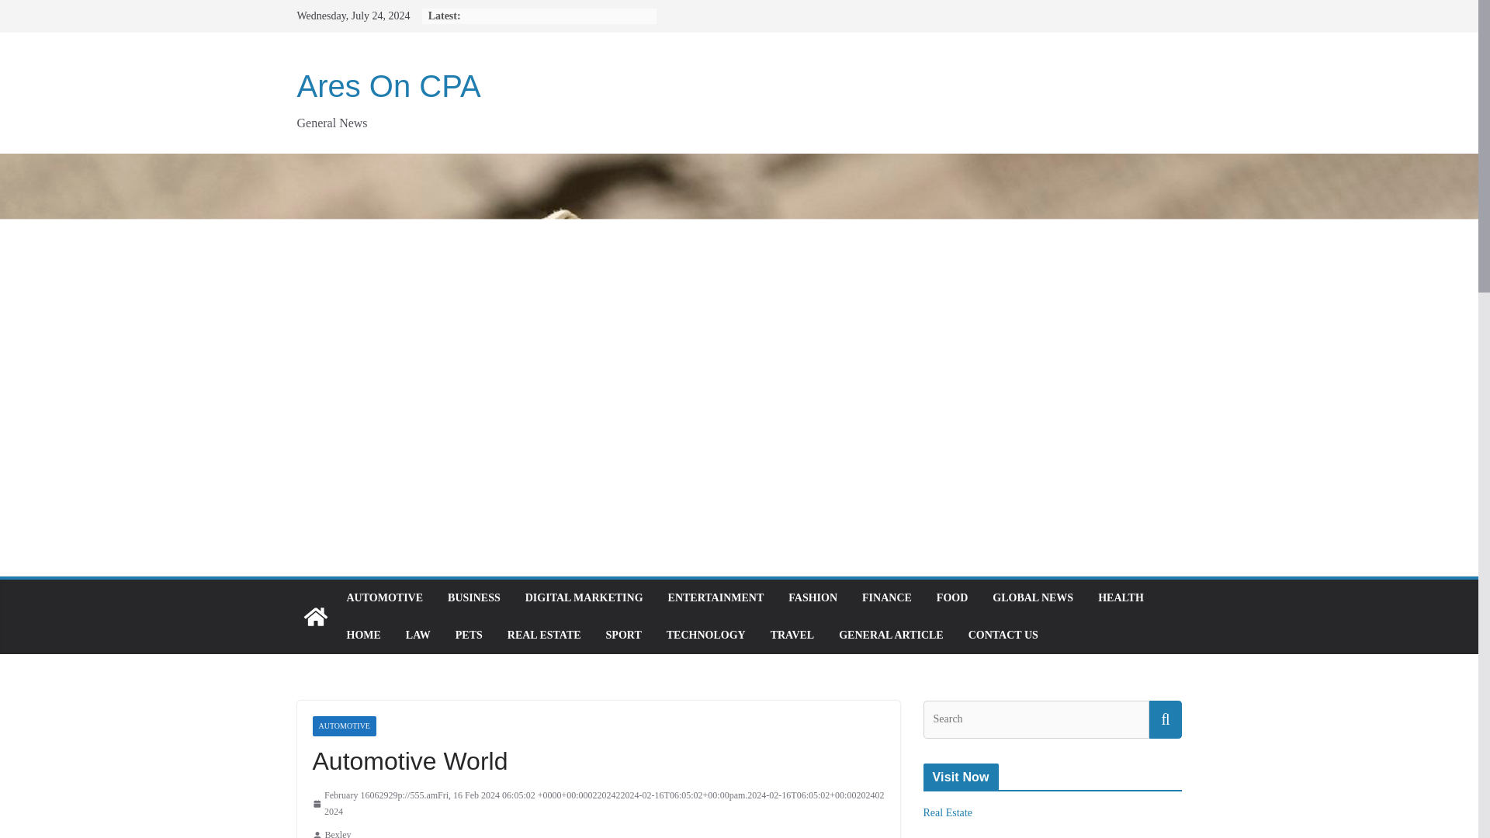 The height and width of the screenshot is (838, 1490). What do you see at coordinates (813, 598) in the screenshot?
I see `FASHION` at bounding box center [813, 598].